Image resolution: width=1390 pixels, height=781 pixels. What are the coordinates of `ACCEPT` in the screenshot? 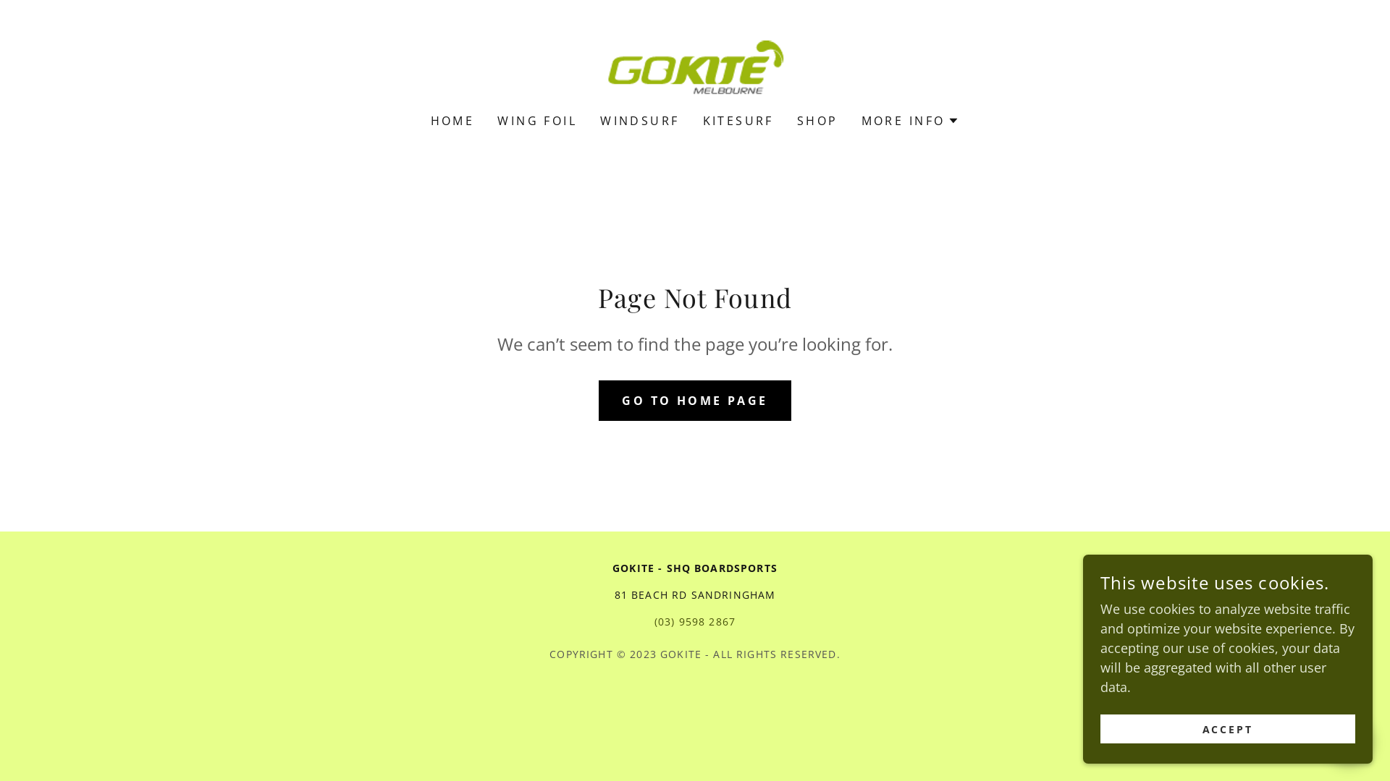 It's located at (1228, 729).